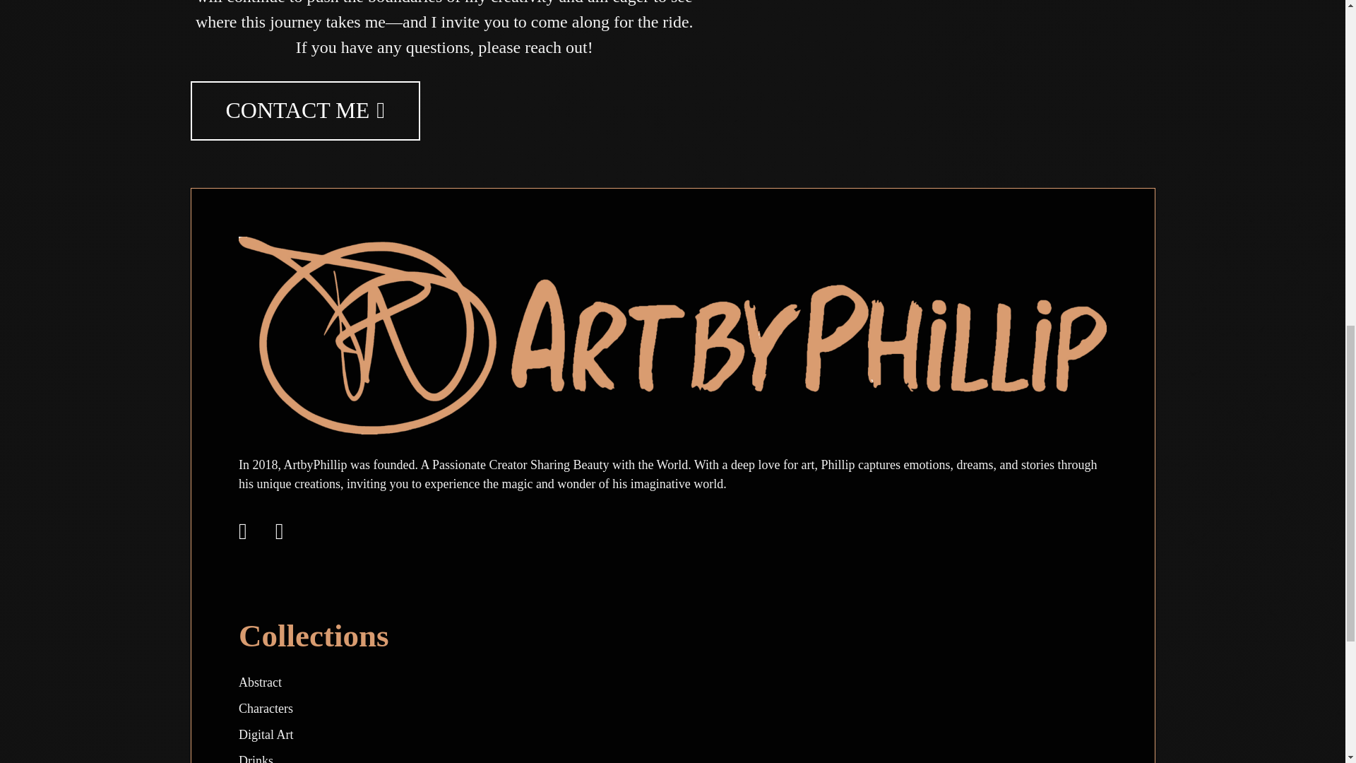 This screenshot has height=763, width=1356. What do you see at coordinates (260, 682) in the screenshot?
I see `Abstract` at bounding box center [260, 682].